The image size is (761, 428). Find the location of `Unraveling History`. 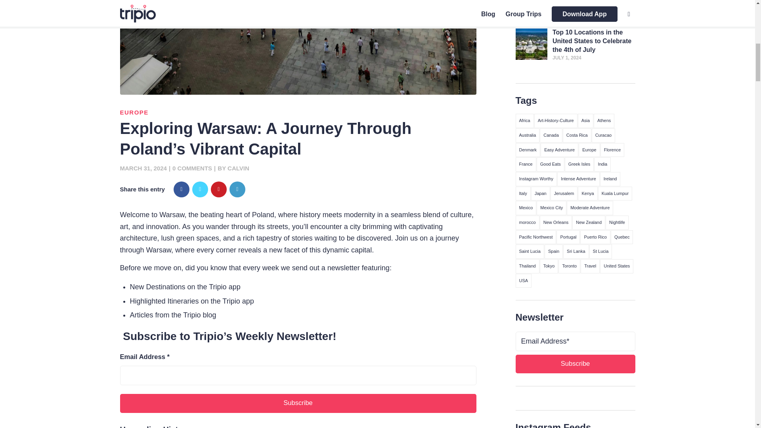

Unraveling History is located at coordinates (155, 426).